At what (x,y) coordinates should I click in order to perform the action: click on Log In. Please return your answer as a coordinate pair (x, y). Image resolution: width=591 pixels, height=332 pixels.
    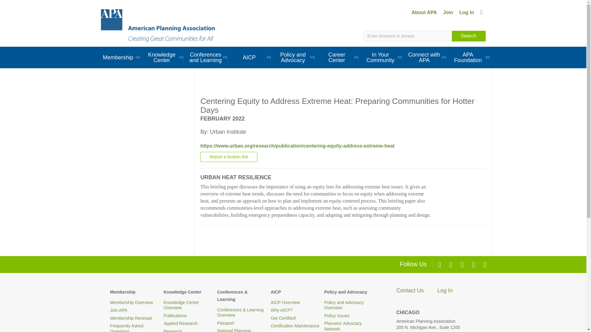
    Looking at the image, I should click on (467, 12).